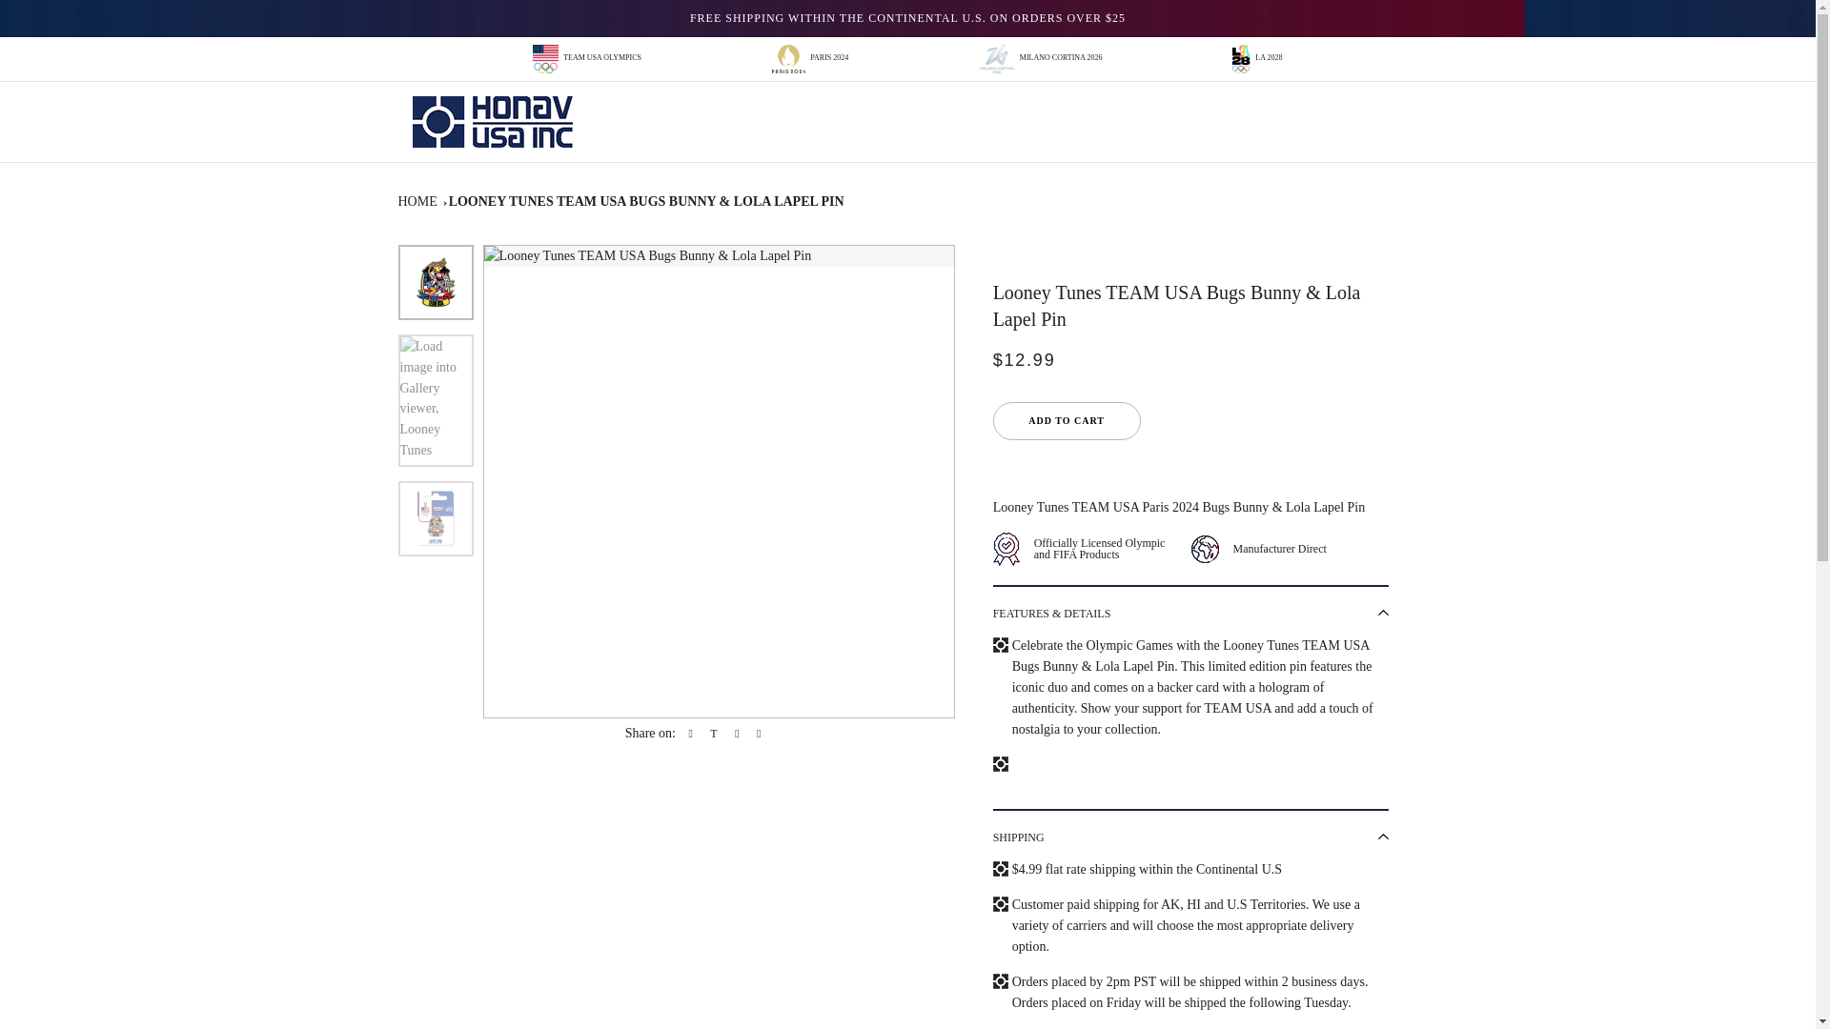  What do you see at coordinates (1256, 59) in the screenshot?
I see `LA 2028` at bounding box center [1256, 59].